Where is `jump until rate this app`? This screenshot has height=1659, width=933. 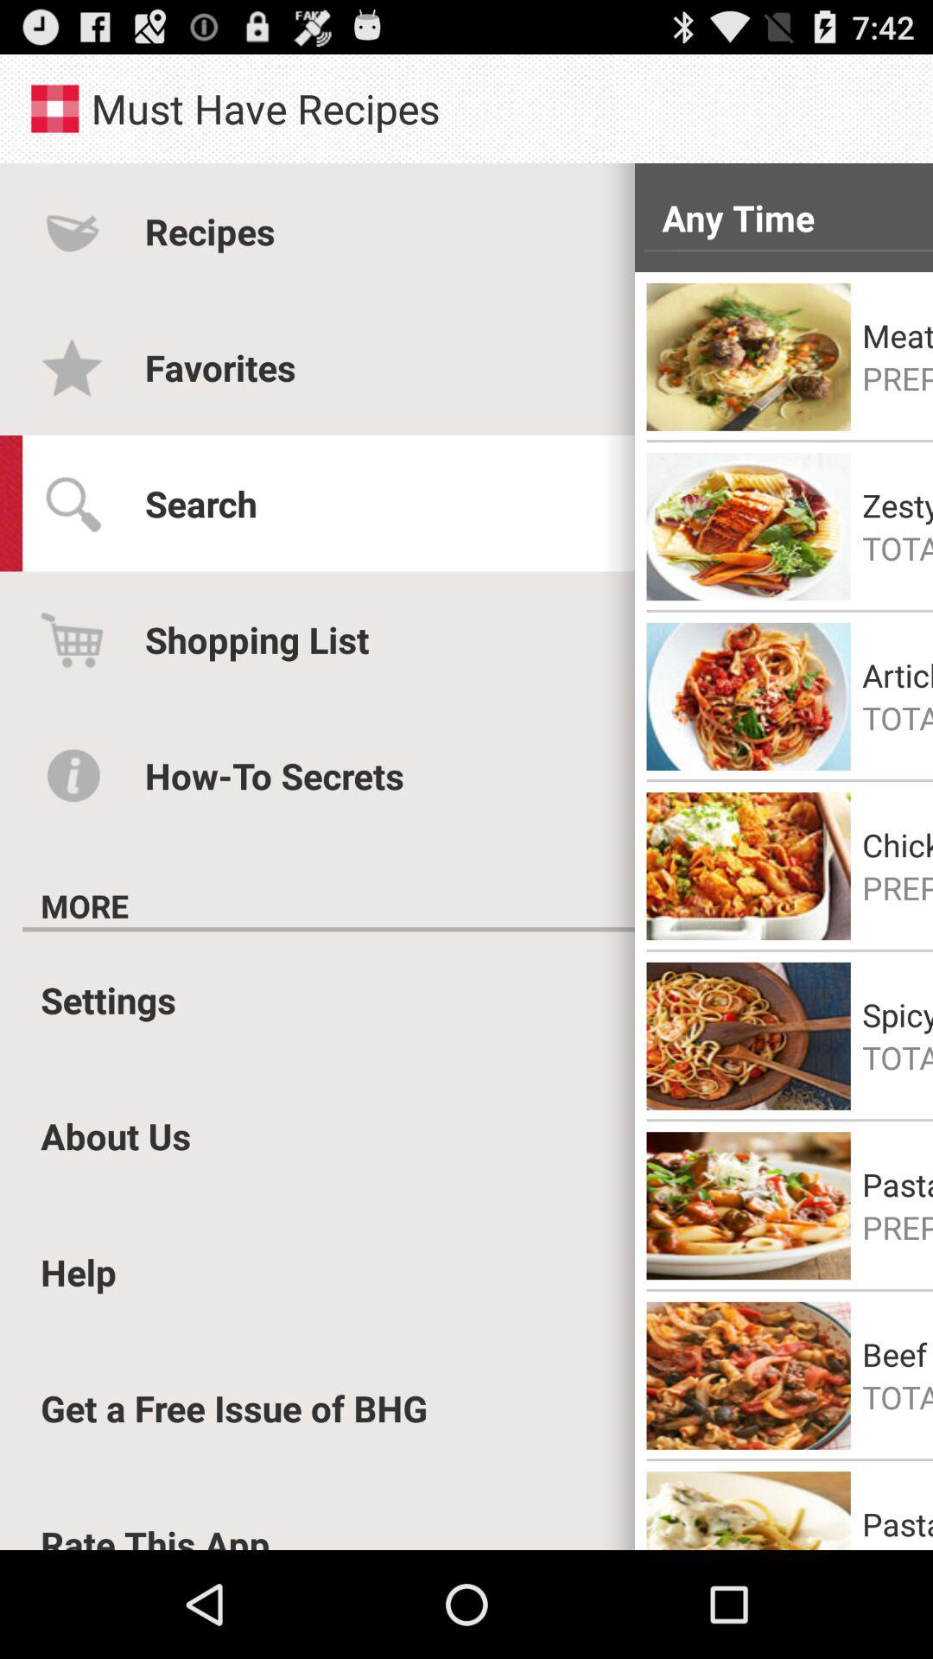
jump until rate this app is located at coordinates (155, 1535).